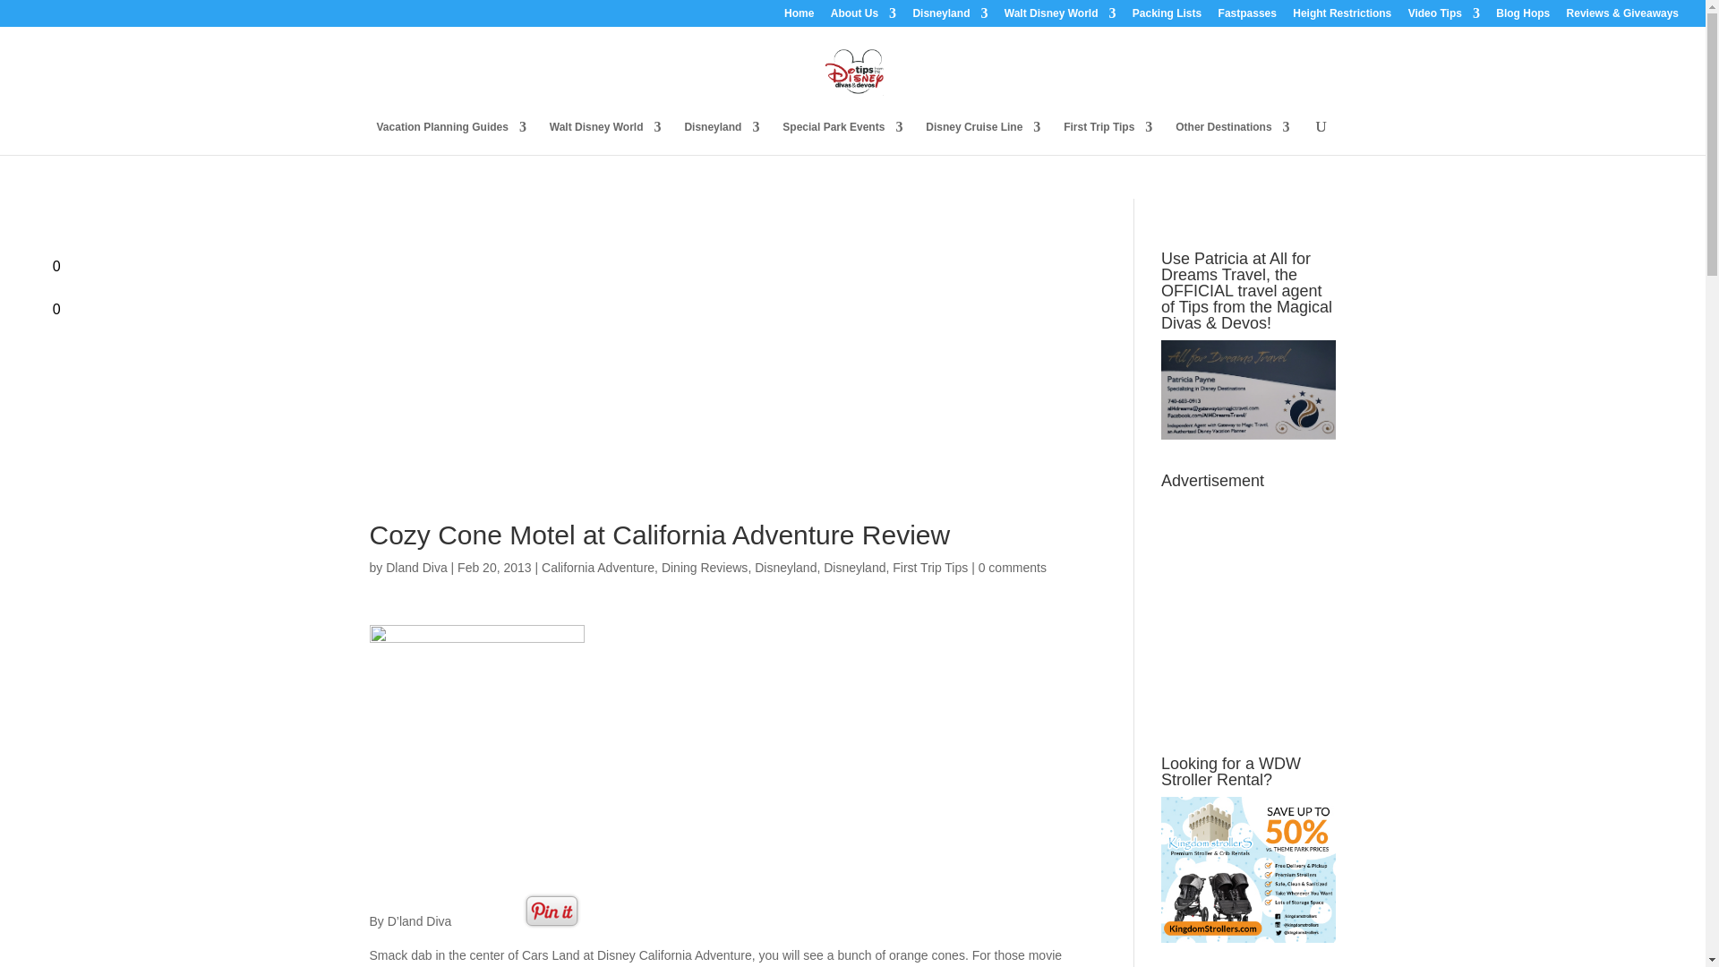  I want to click on Video Tips, so click(1443, 17).